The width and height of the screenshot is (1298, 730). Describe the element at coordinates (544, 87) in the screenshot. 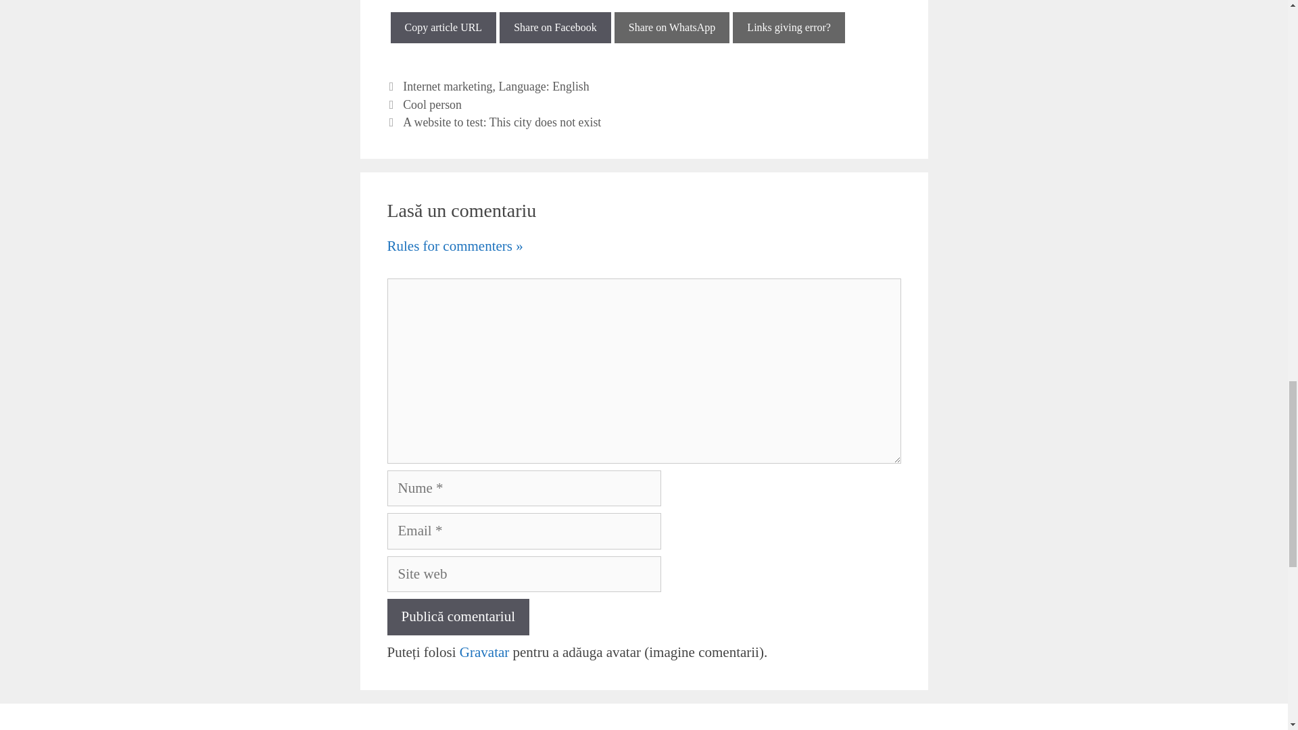

I see `Language: English` at that location.